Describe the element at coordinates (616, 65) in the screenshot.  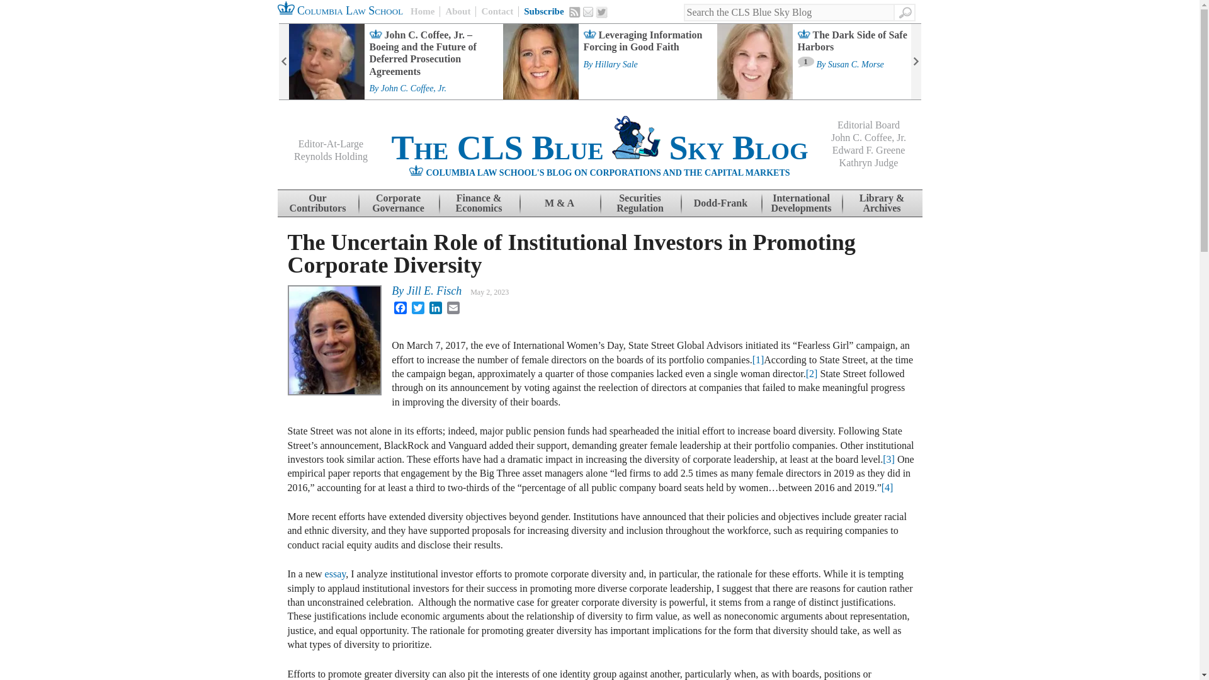
I see `Posts by Hillary Sale` at that location.